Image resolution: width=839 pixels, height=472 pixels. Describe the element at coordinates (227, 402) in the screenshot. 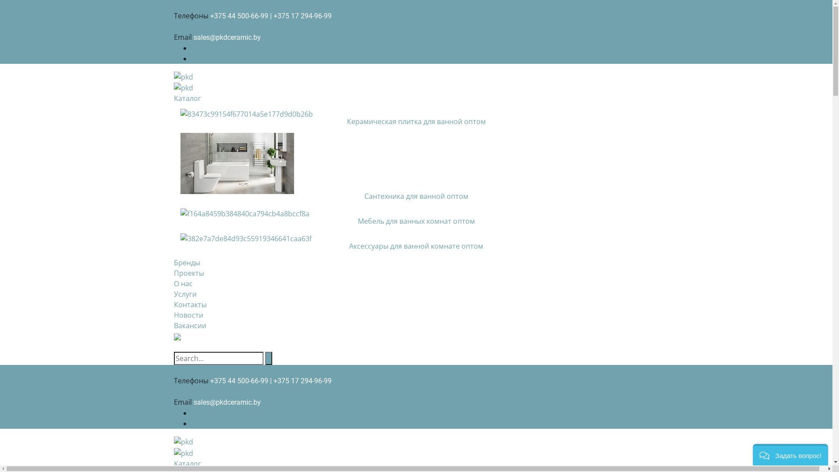

I see `sales@pkdceramic.by` at that location.